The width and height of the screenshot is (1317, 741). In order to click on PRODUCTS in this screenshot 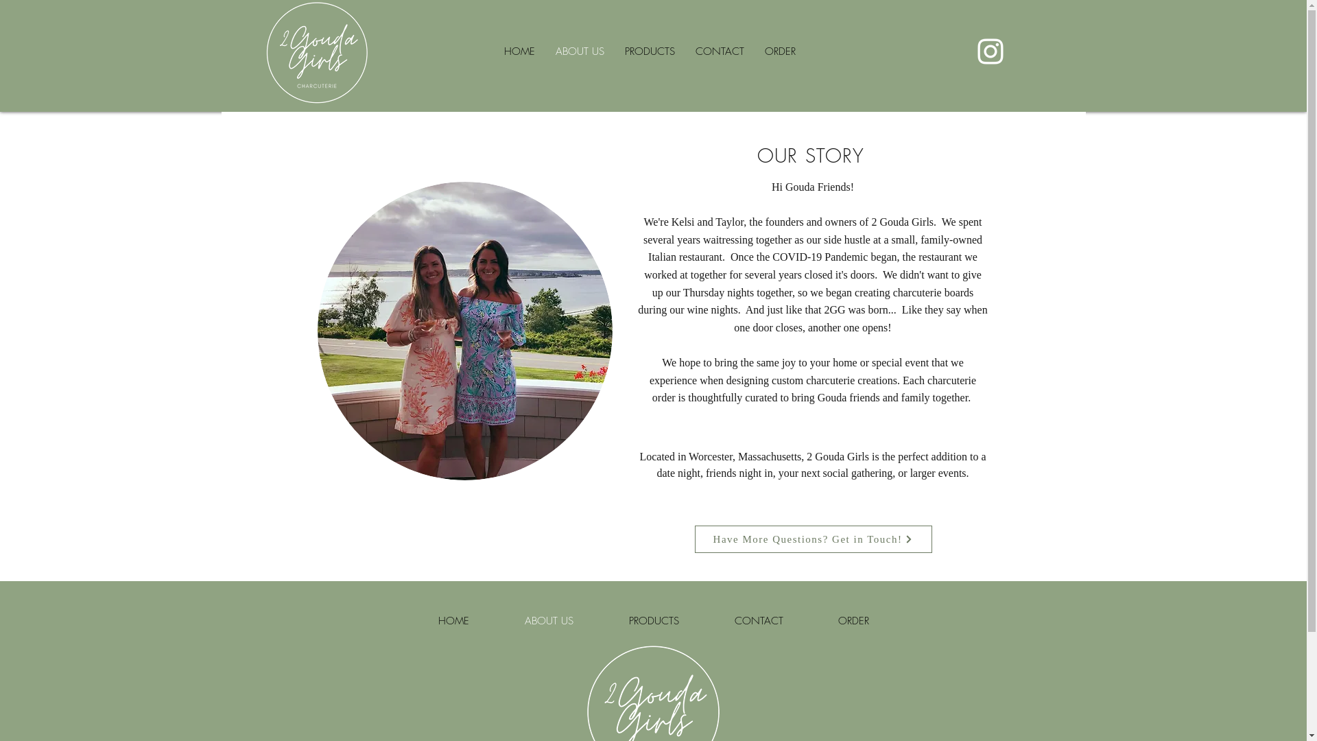, I will do `click(650, 51)`.